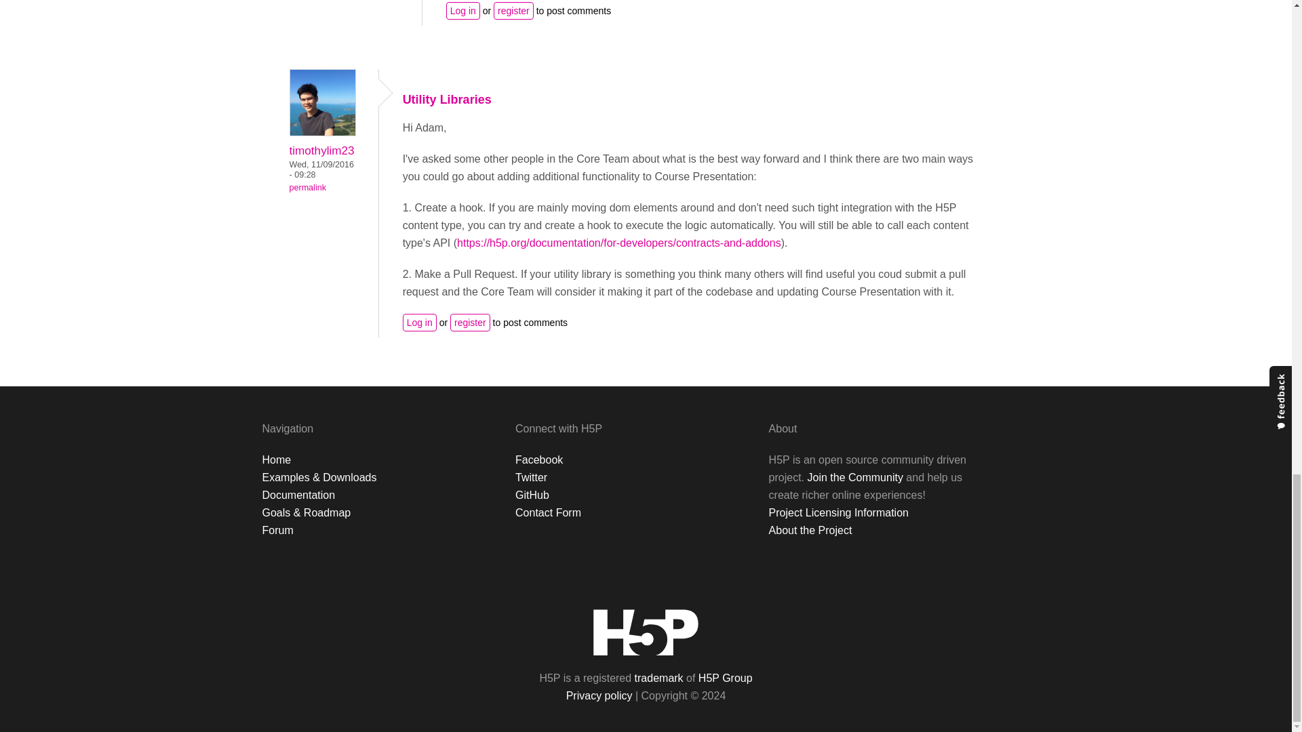 This screenshot has width=1302, height=732. I want to click on Utility Libraries, so click(447, 99).